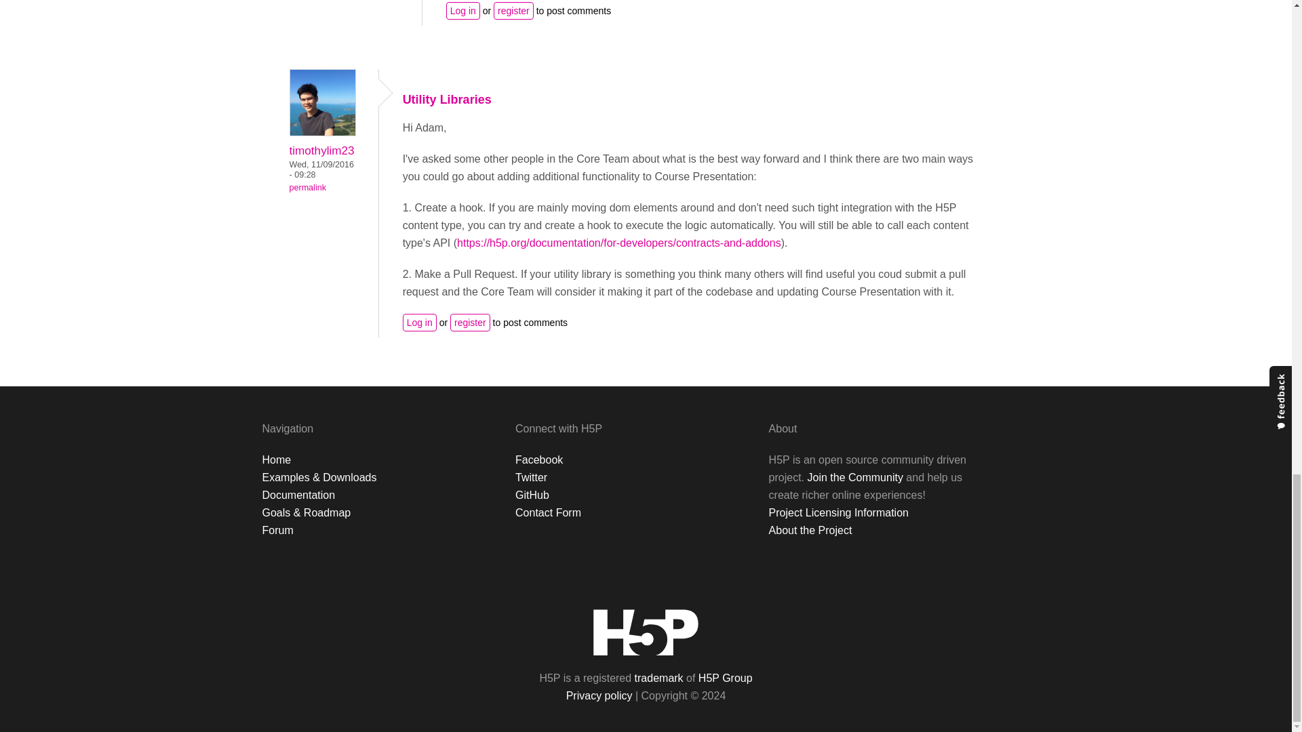 This screenshot has width=1302, height=732. I want to click on Utility Libraries, so click(447, 99).